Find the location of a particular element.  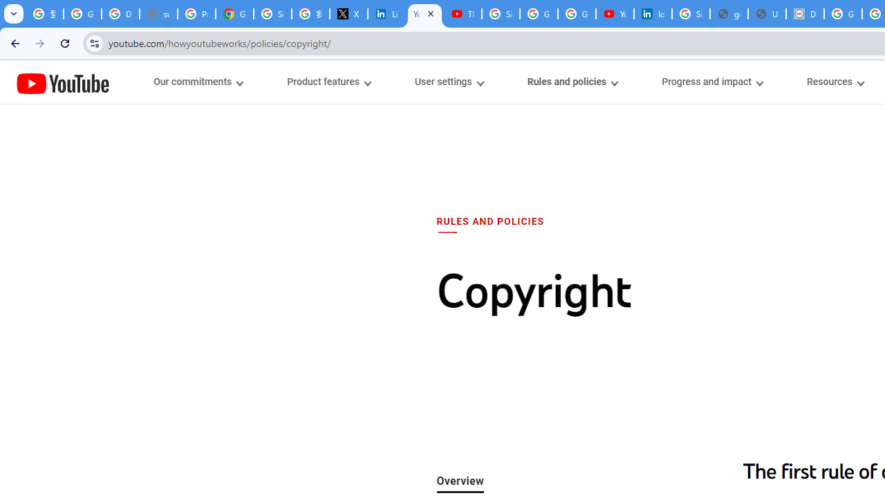

LinkedIn Privacy Policy is located at coordinates (387, 14).